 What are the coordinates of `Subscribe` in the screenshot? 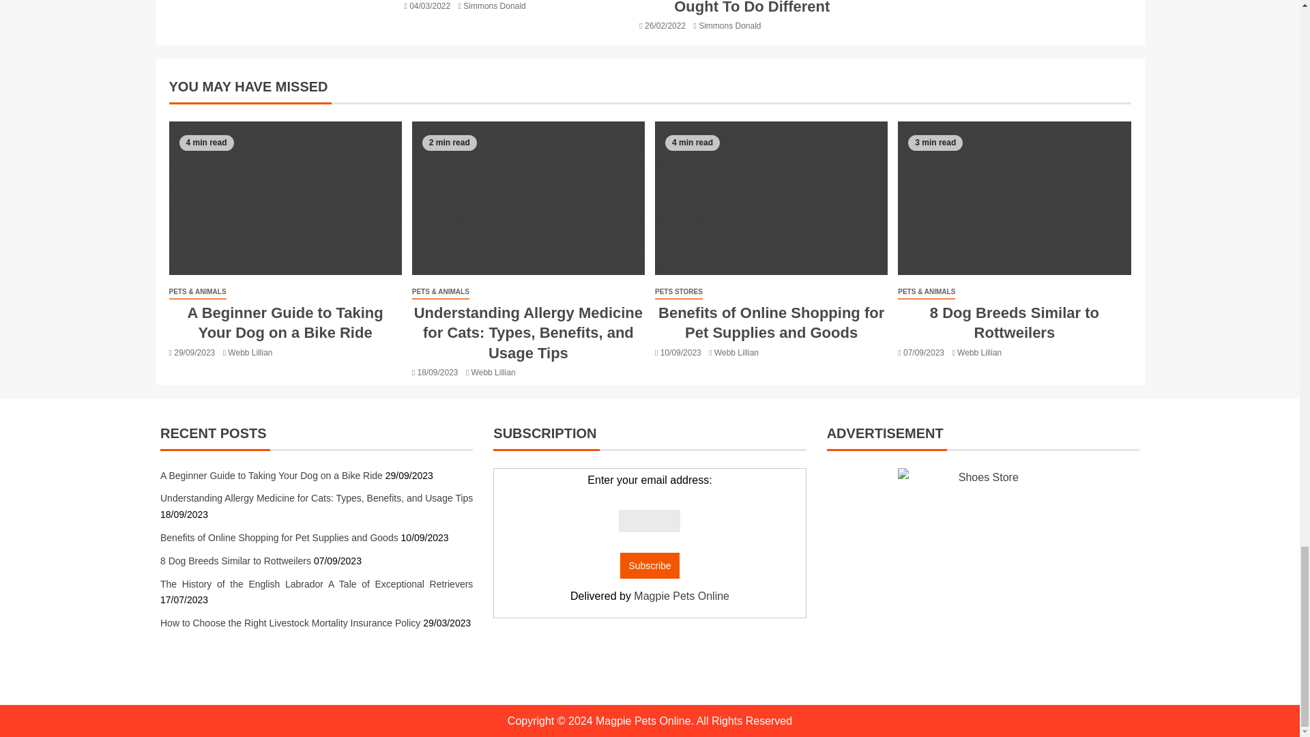 It's located at (649, 565).